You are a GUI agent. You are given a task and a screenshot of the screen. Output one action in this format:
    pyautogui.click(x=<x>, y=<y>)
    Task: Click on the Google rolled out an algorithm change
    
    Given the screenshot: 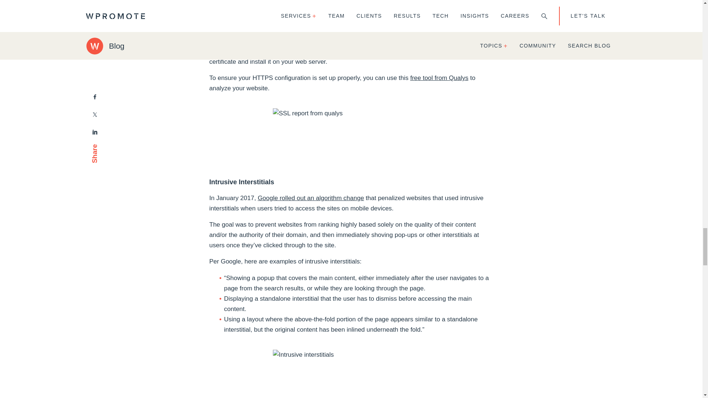 What is the action you would take?
    pyautogui.click(x=310, y=198)
    